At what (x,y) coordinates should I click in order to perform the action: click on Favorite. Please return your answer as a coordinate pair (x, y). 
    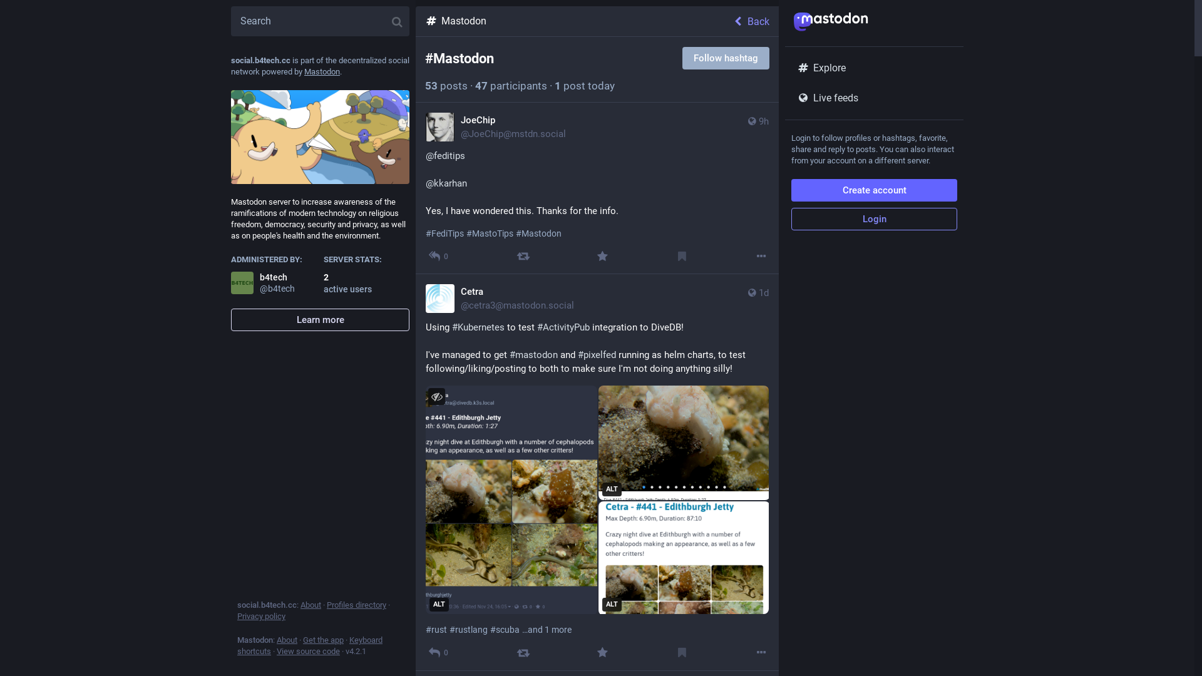
    Looking at the image, I should click on (602, 652).